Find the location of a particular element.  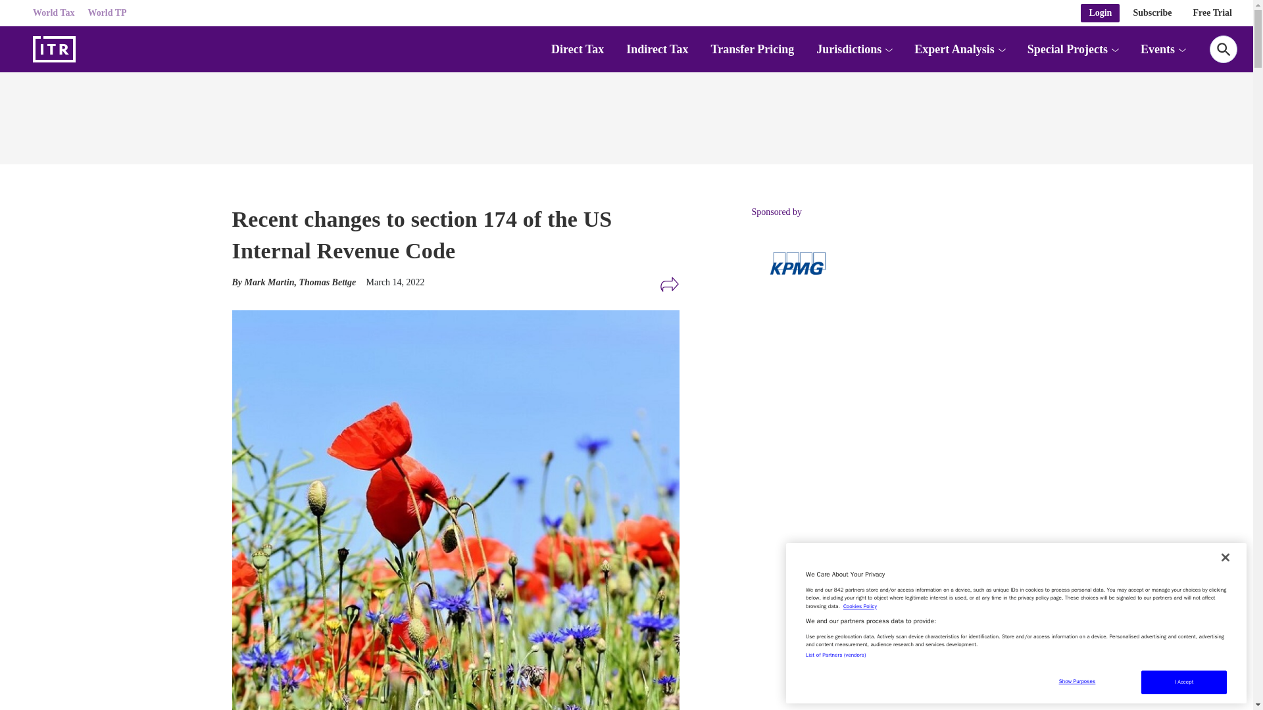

Indirect Tax is located at coordinates (657, 49).